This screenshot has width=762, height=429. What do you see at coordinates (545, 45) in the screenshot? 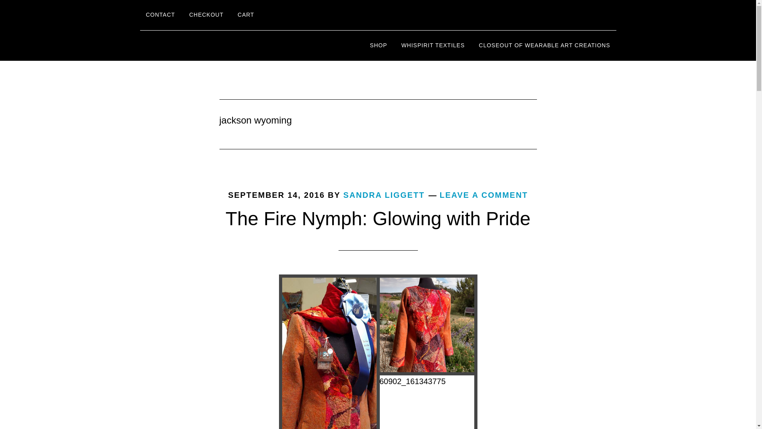
I see `CLOSEOUT OF WEARABLE ART CREATIONS` at bounding box center [545, 45].